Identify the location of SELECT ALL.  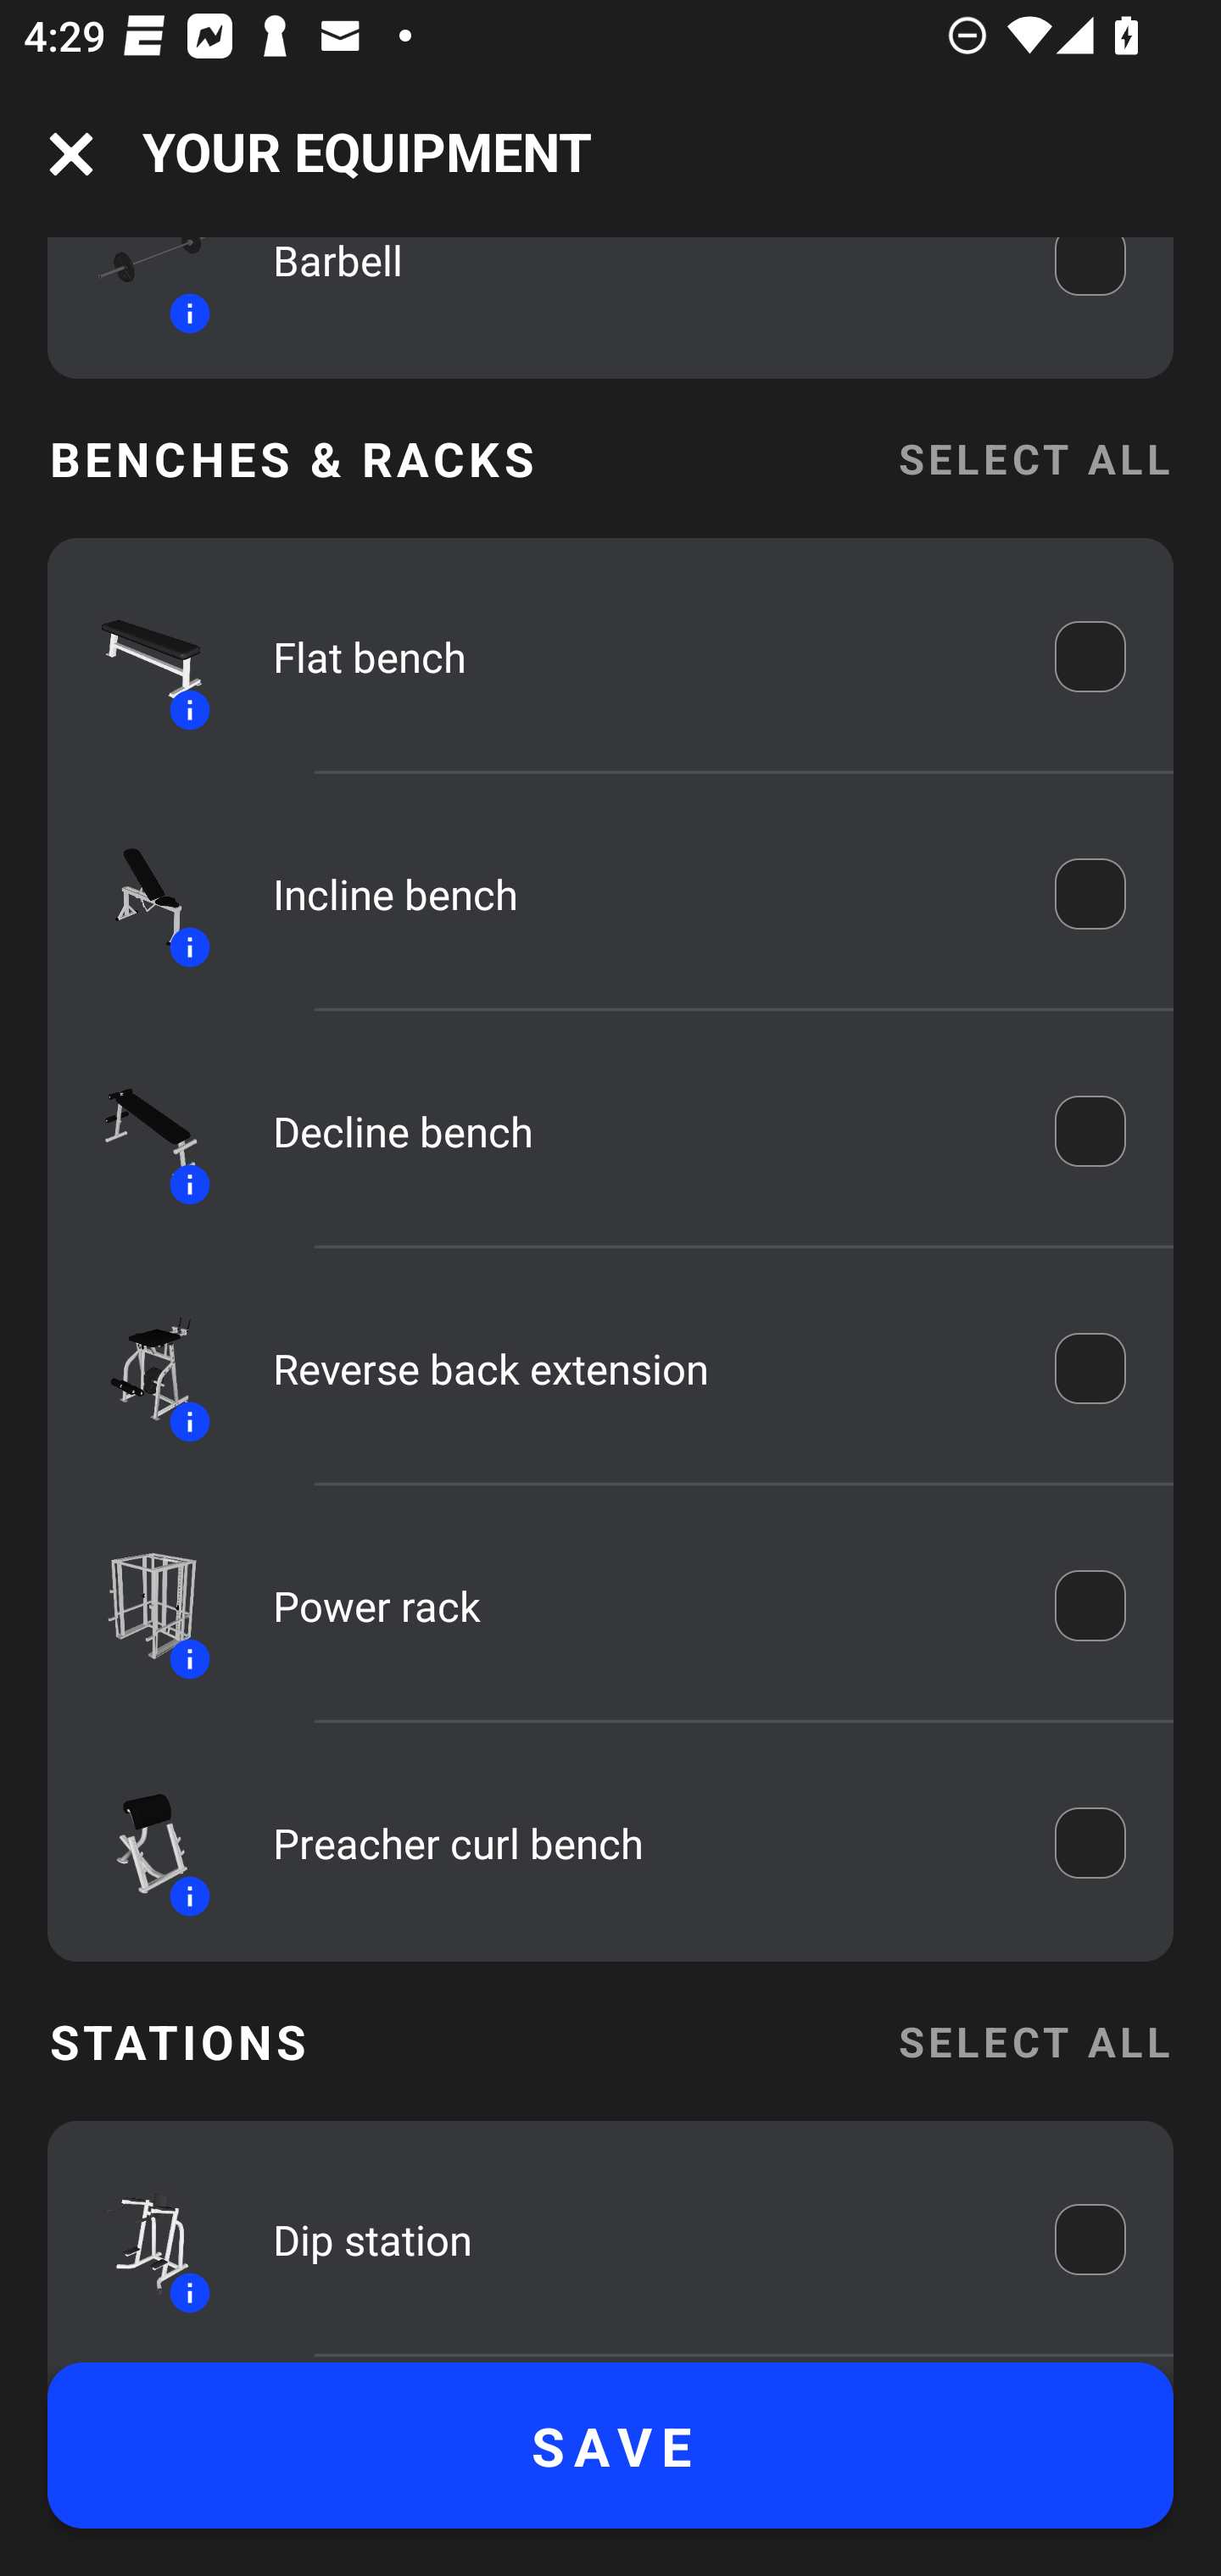
(1034, 458).